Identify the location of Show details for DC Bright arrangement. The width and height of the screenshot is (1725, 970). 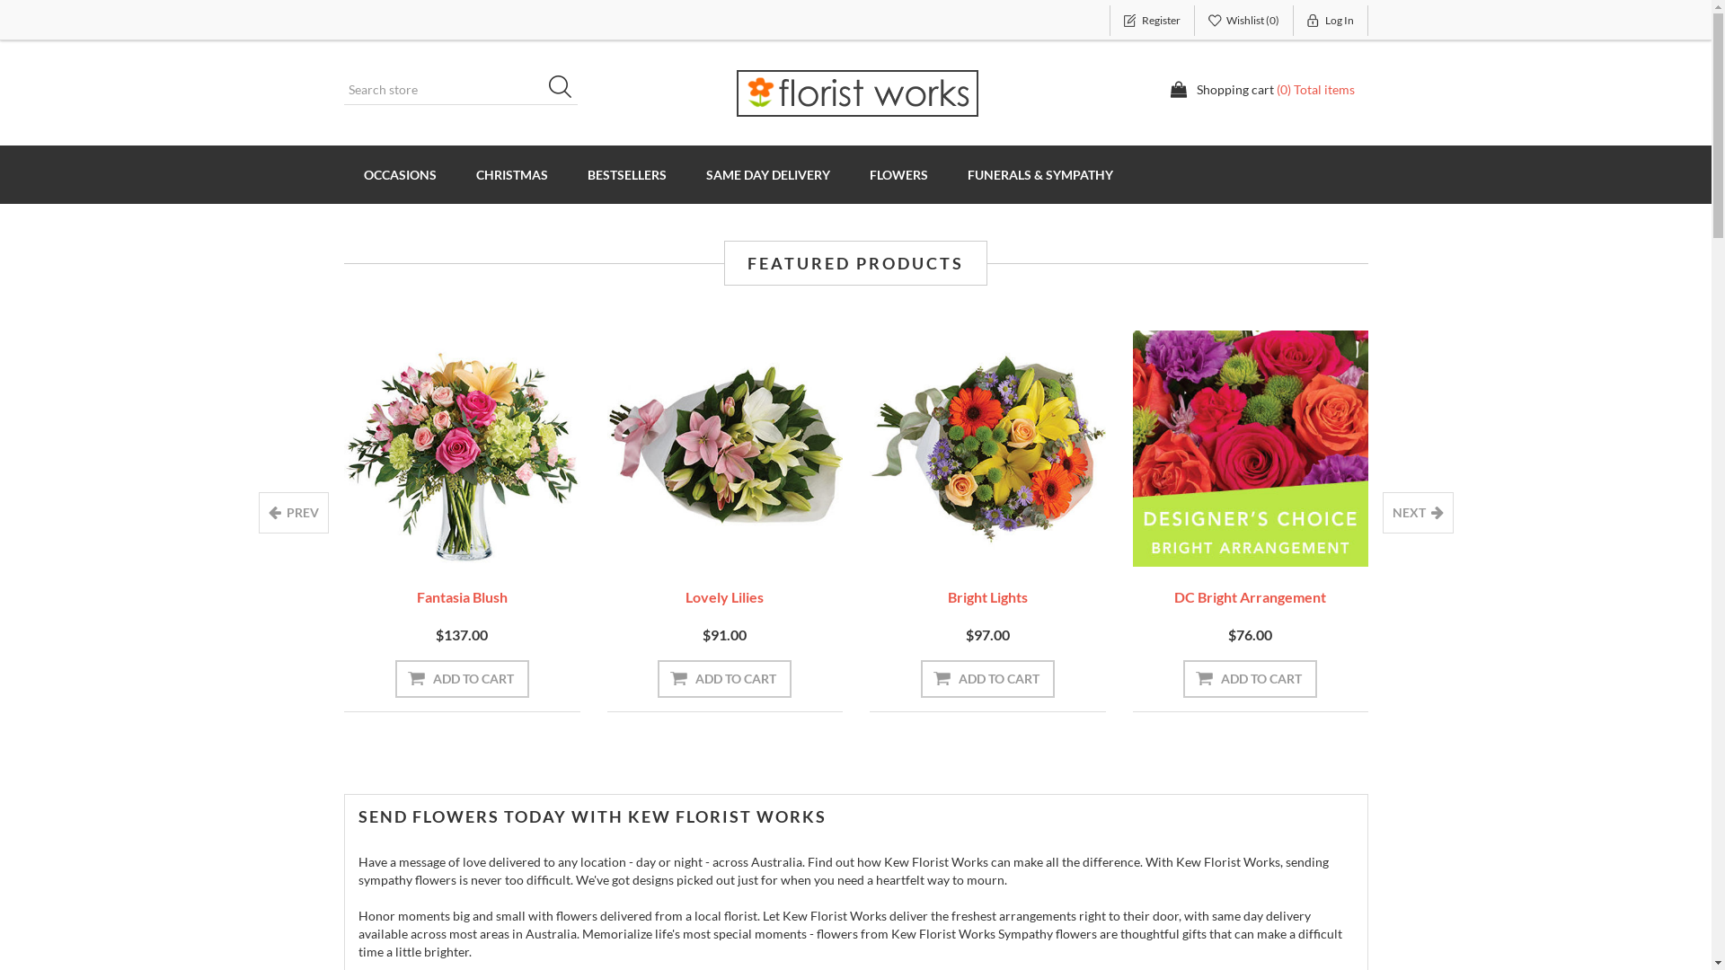
(1251, 449).